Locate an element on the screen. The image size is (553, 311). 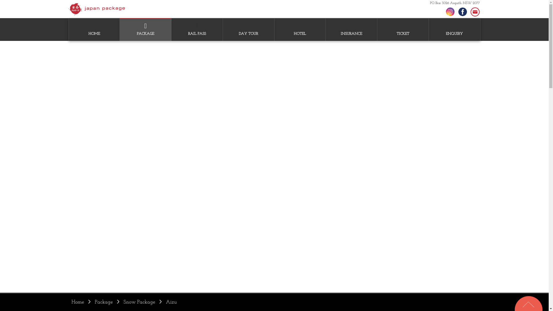
IORI MACHIYA is located at coordinates (300, 48).